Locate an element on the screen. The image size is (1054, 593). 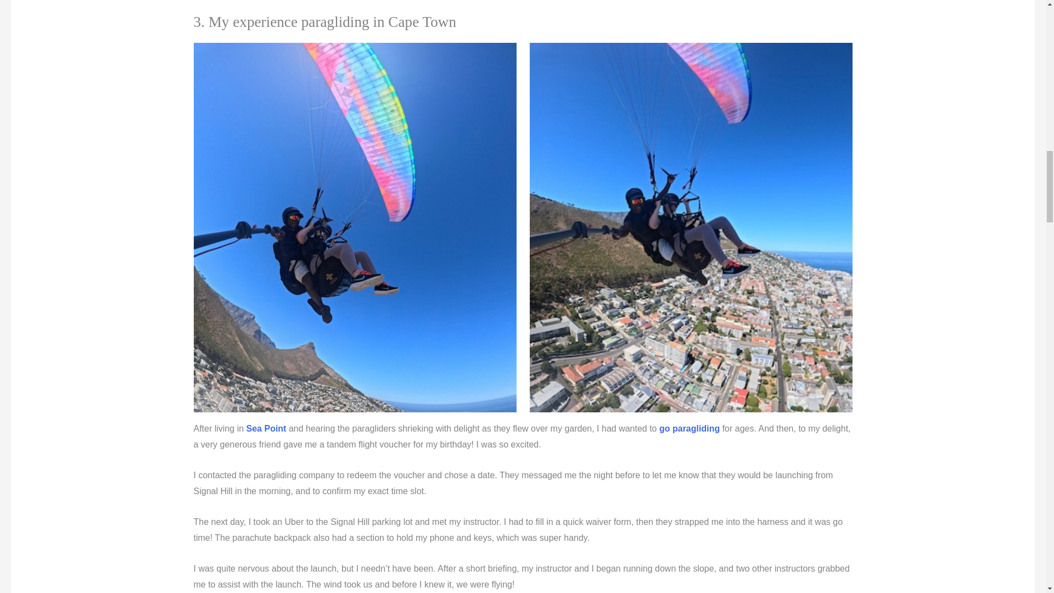
Top 13 Things To Do in Sea Point is located at coordinates (265, 428).